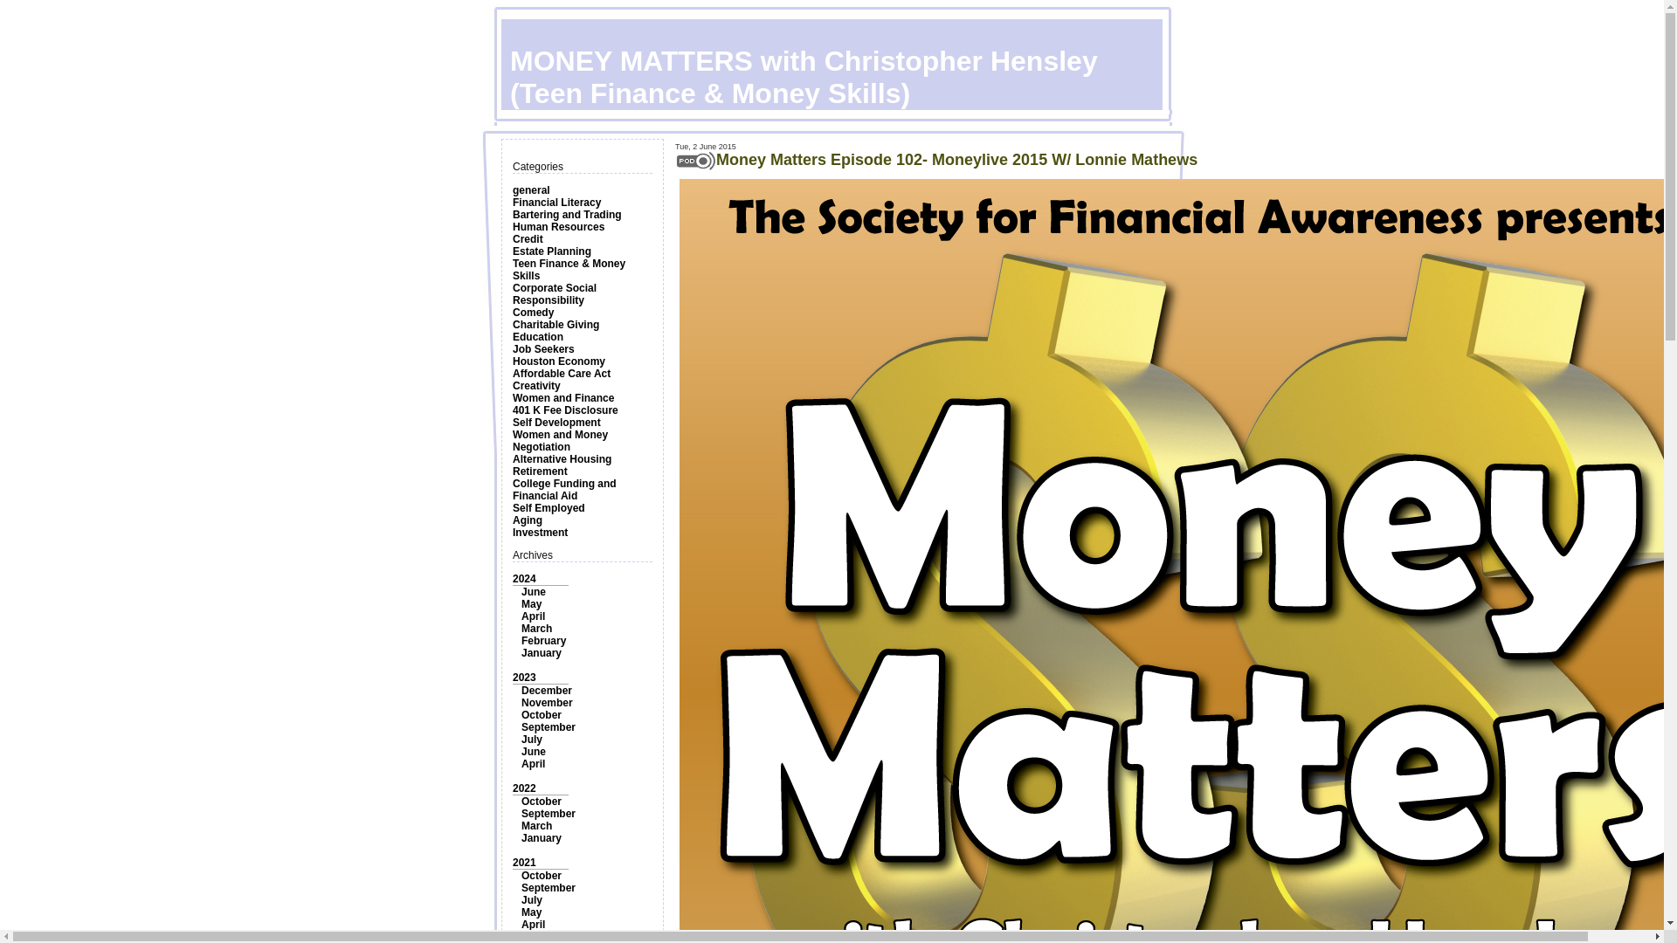 Image resolution: width=1677 pixels, height=943 pixels. What do you see at coordinates (542, 715) in the screenshot?
I see `October` at bounding box center [542, 715].